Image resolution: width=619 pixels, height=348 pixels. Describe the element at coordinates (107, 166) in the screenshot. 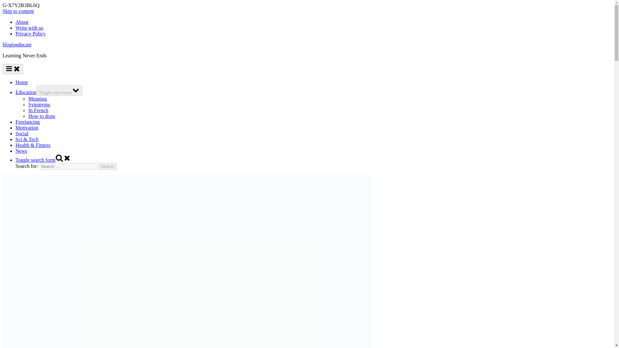

I see `Search` at that location.